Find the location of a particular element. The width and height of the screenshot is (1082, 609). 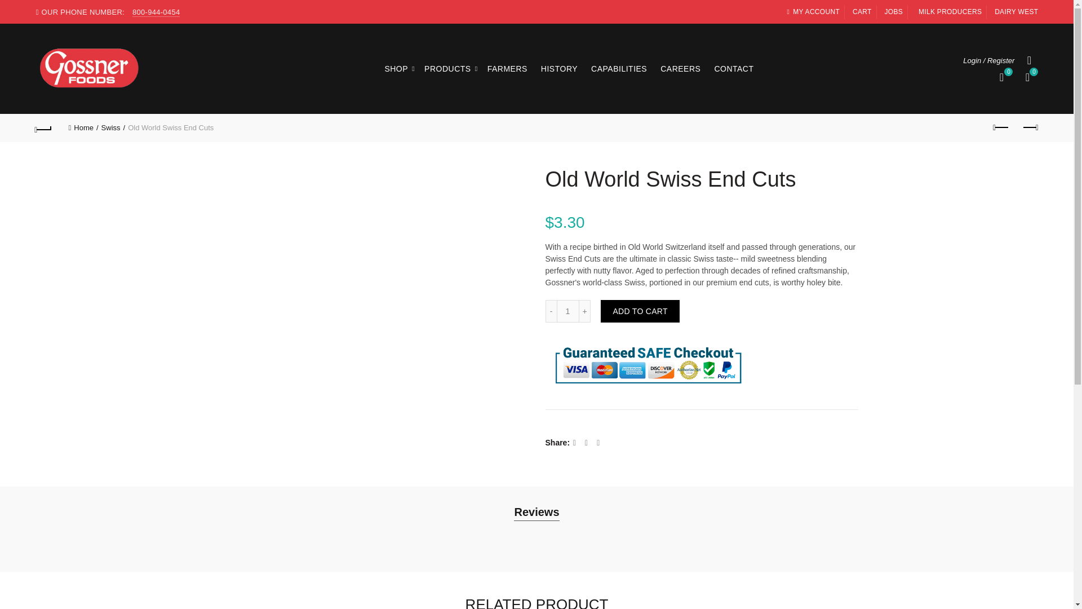

Qty is located at coordinates (568, 311).